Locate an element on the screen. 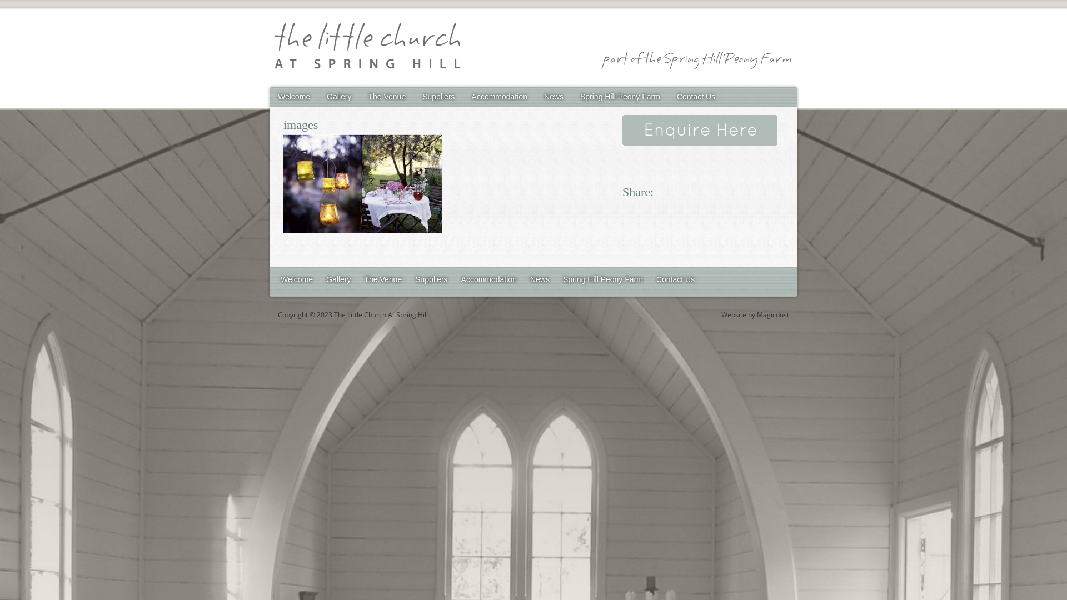 Image resolution: width=1067 pixels, height=600 pixels. Accommodation is located at coordinates (500, 97).